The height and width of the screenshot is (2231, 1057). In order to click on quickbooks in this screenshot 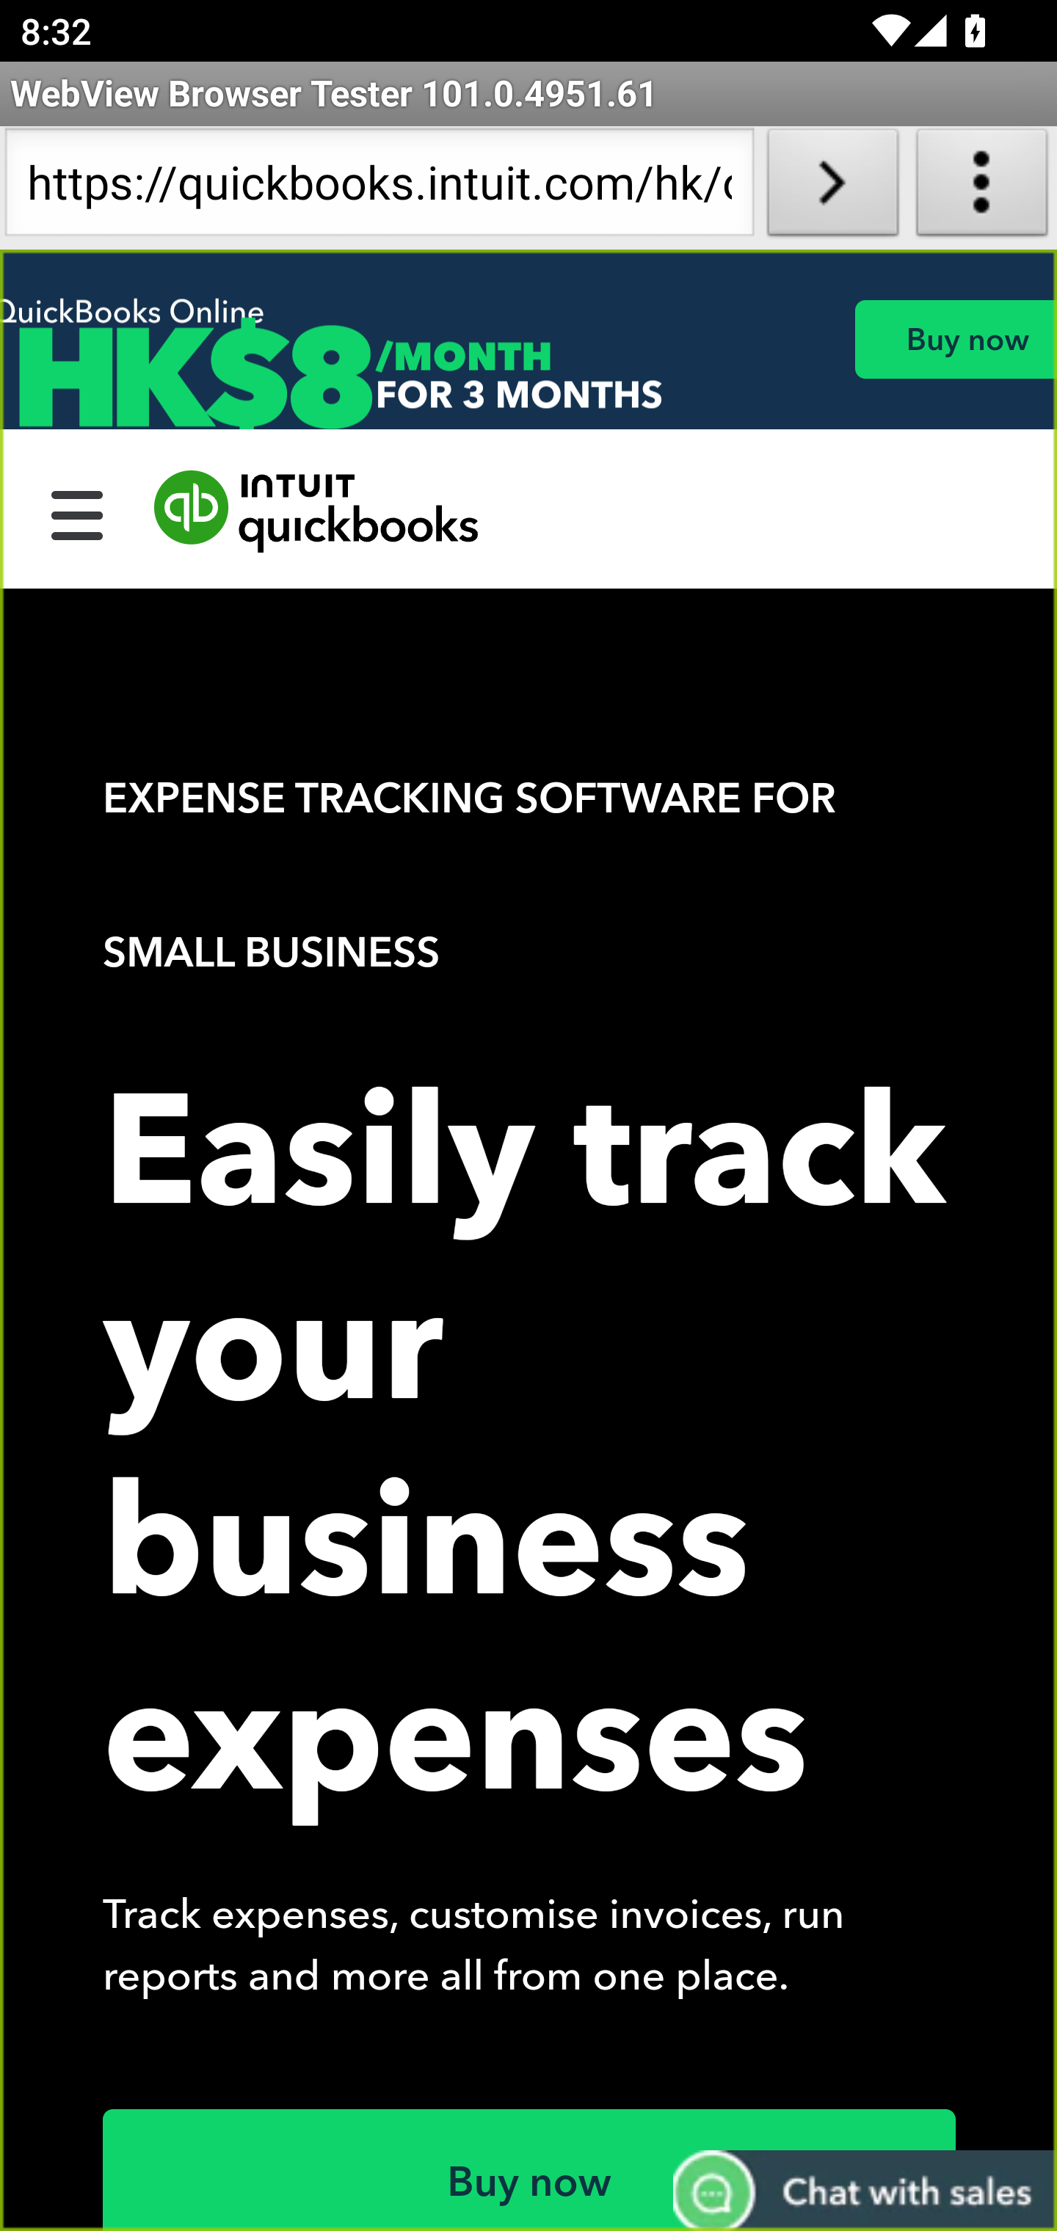, I will do `click(317, 512)`.